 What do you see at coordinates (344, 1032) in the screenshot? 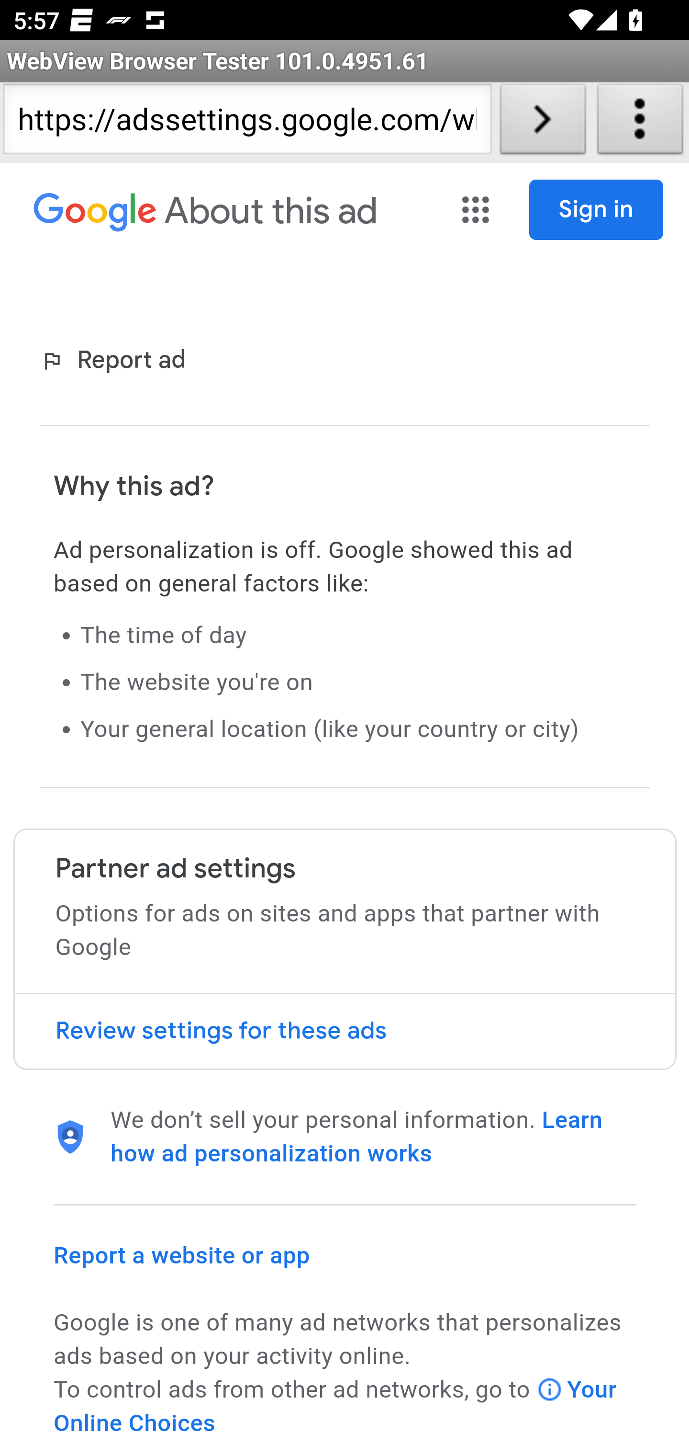
I see `Review settings for these ads` at bounding box center [344, 1032].